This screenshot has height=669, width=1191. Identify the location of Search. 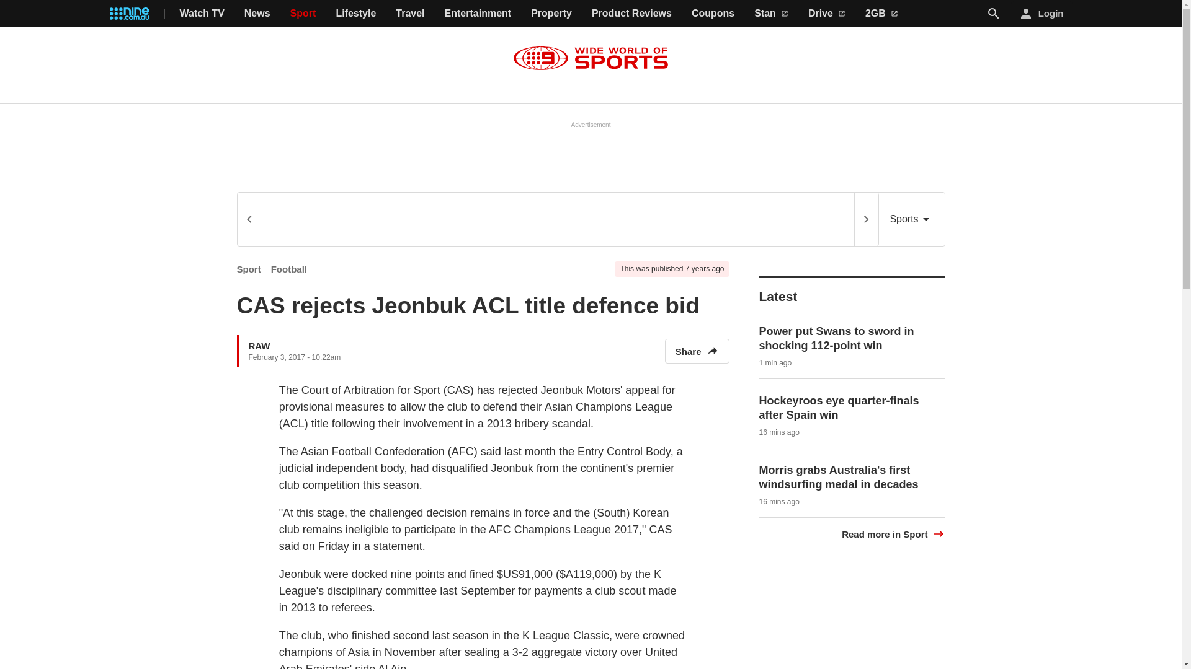
(994, 14).